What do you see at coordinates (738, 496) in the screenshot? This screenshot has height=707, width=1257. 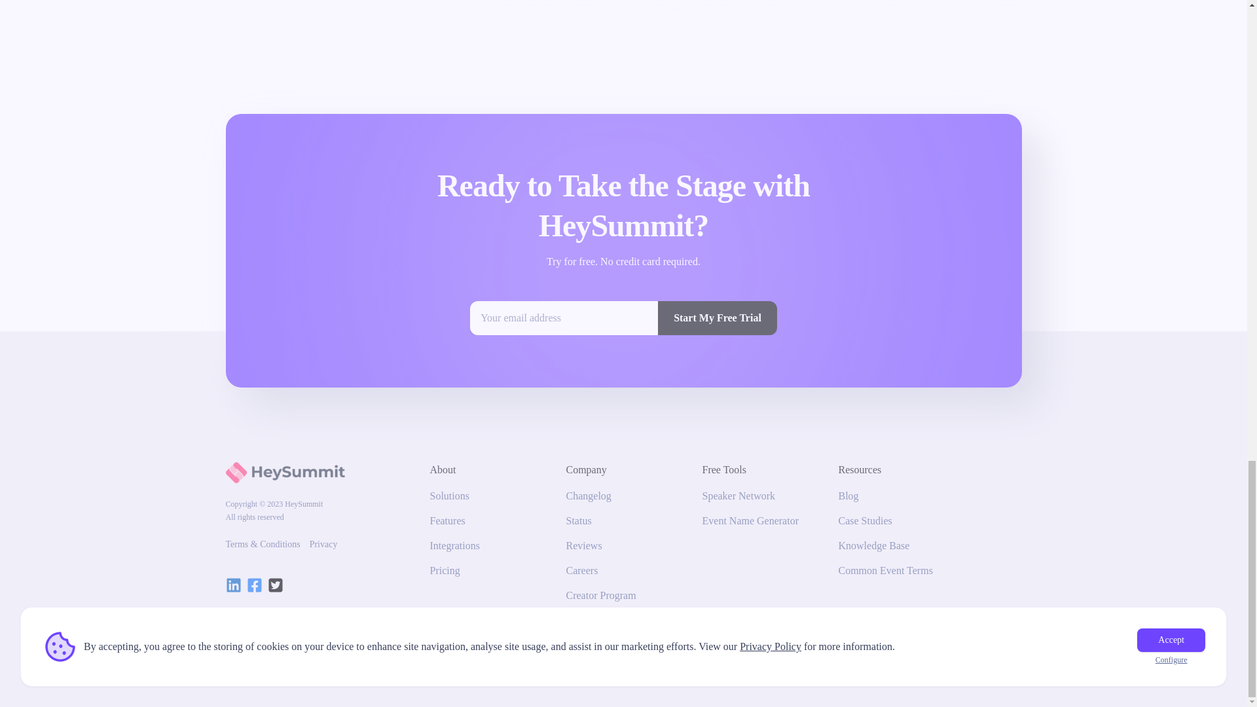 I see `Speaker Network` at bounding box center [738, 496].